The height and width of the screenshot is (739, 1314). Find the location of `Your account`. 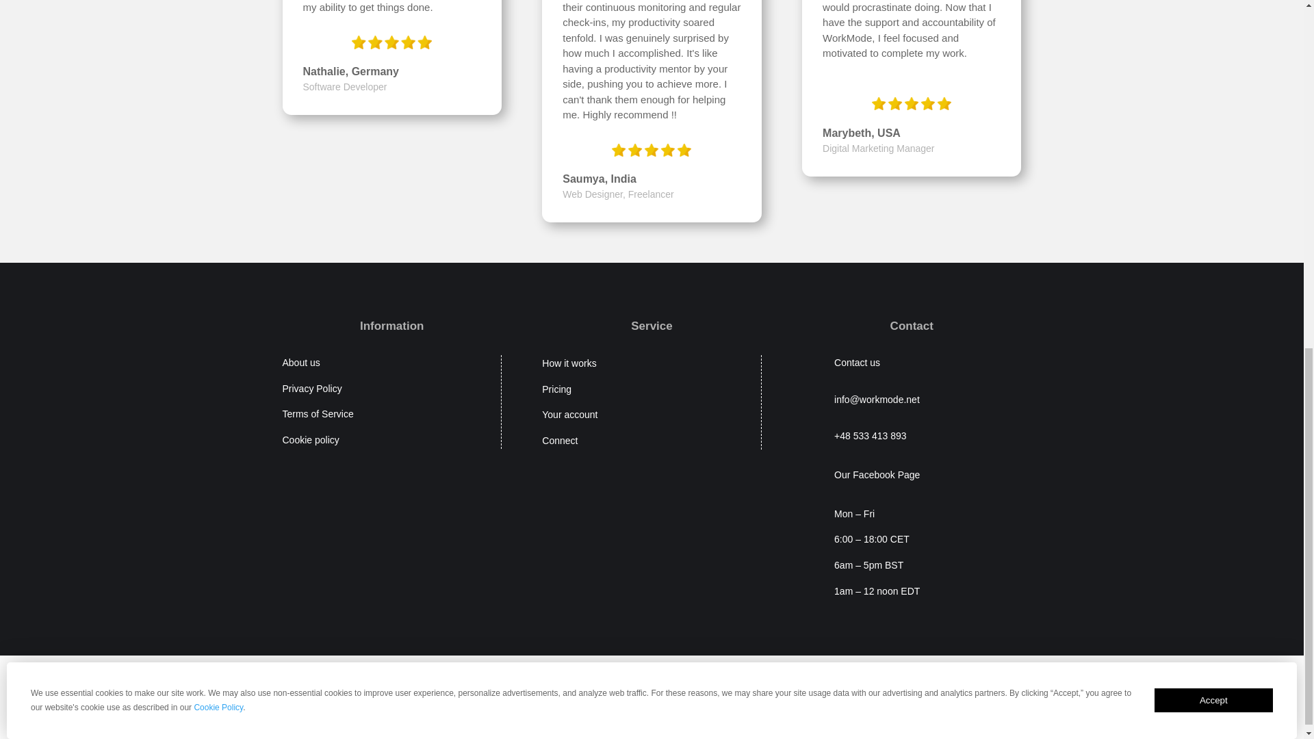

Your account is located at coordinates (569, 415).